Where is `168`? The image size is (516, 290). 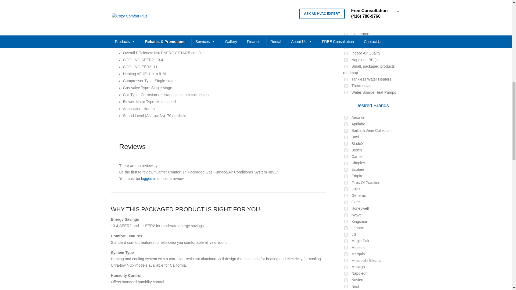 168 is located at coordinates (346, 79).